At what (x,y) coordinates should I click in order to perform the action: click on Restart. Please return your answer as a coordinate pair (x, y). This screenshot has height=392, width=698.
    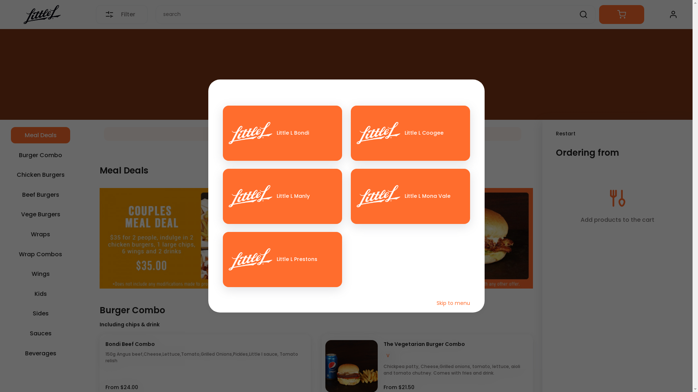
    Looking at the image, I should click on (566, 134).